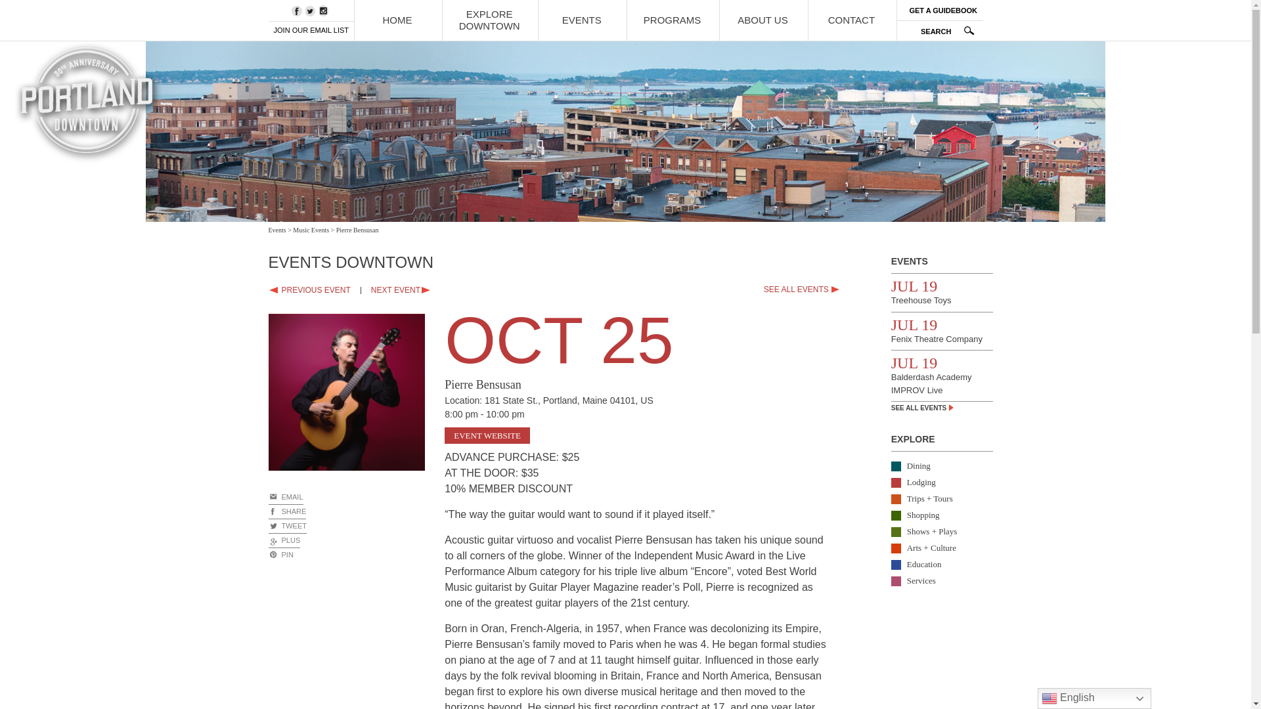 The height and width of the screenshot is (709, 1261). I want to click on Go to the Music Events Event Category archives., so click(311, 230).